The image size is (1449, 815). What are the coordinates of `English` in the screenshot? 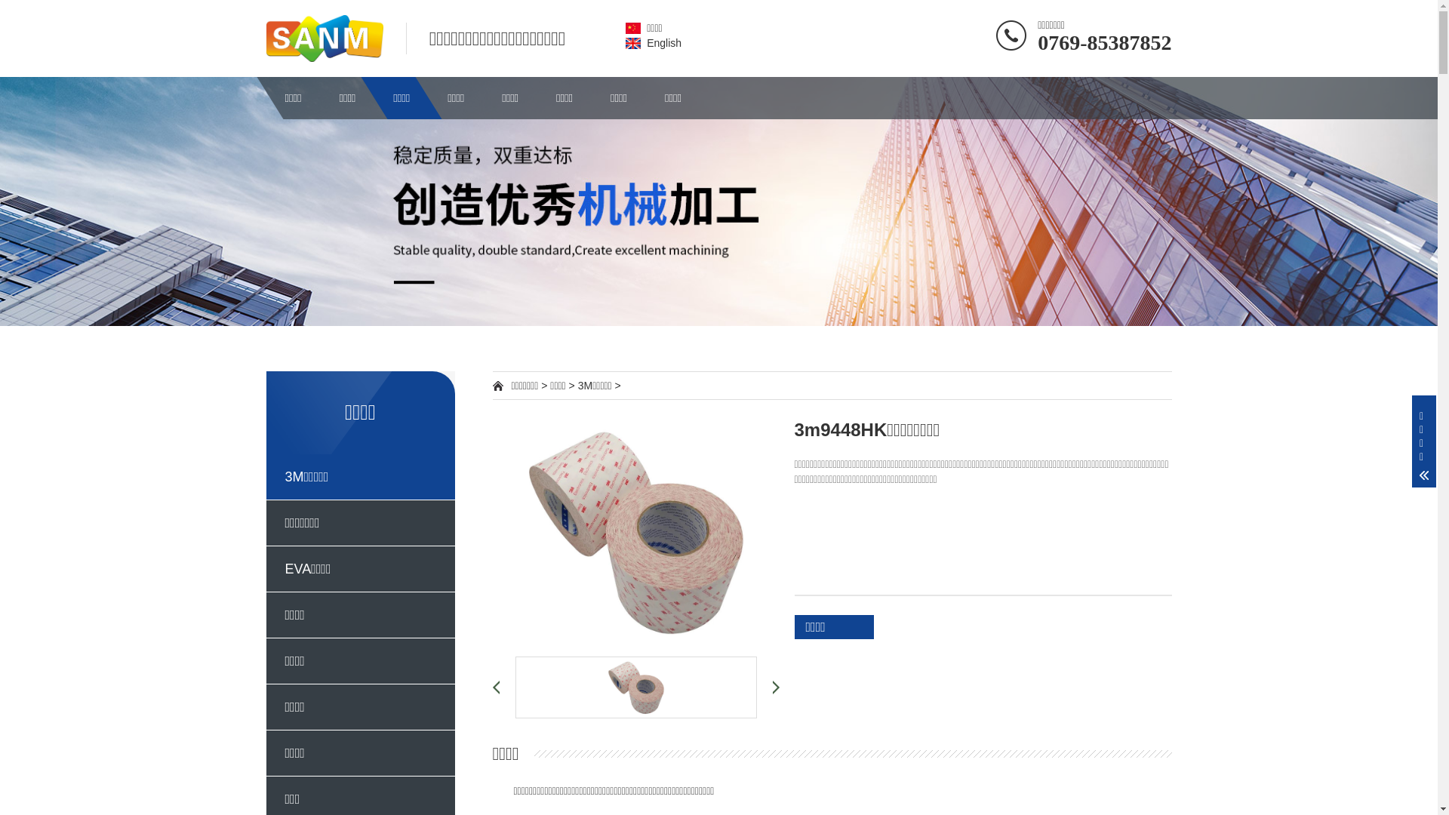 It's located at (654, 43).